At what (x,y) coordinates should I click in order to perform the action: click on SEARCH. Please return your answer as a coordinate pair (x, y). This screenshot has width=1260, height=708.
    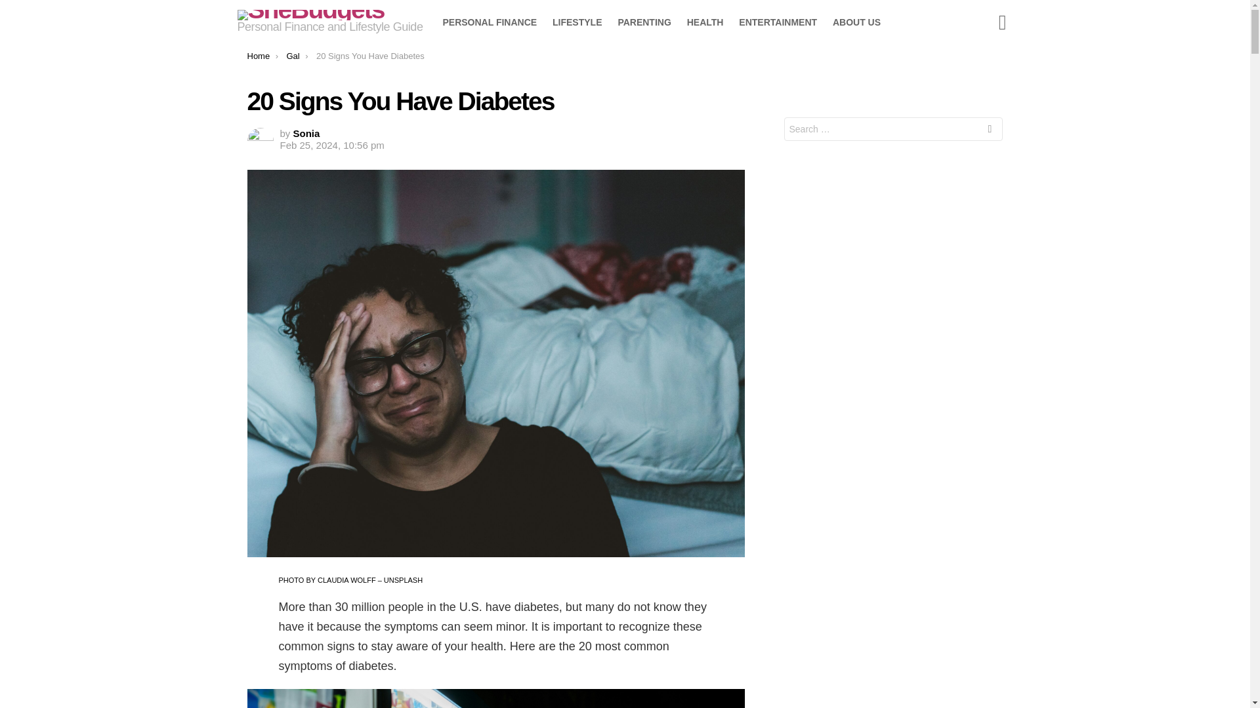
    Looking at the image, I should click on (990, 131).